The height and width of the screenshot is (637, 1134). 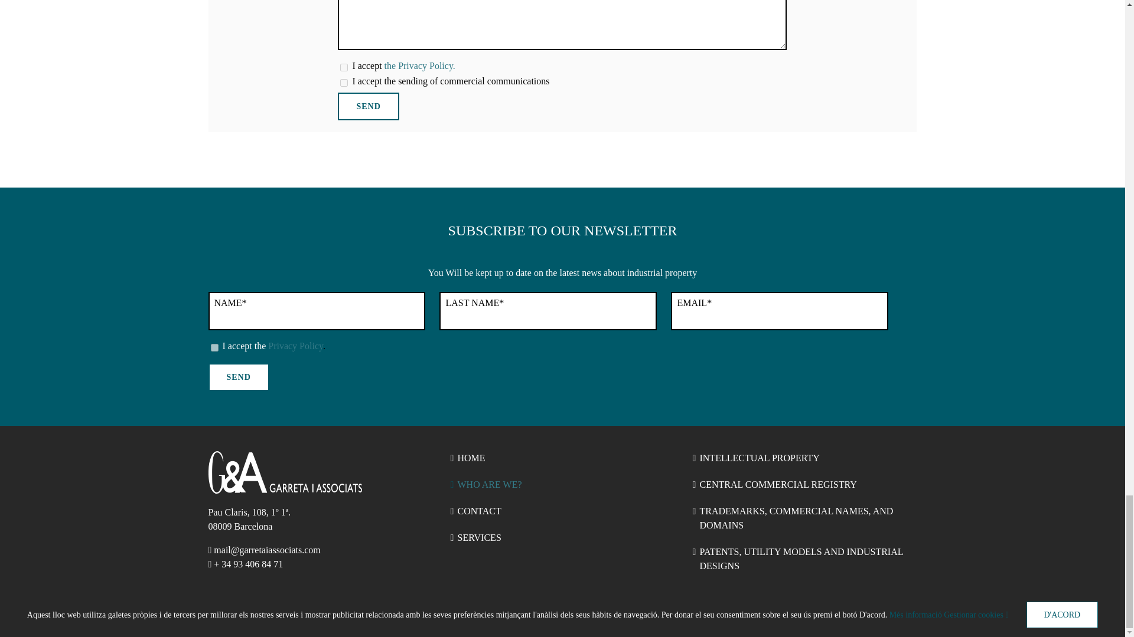 What do you see at coordinates (344, 83) in the screenshot?
I see `I accept the sending of commercial communications` at bounding box center [344, 83].